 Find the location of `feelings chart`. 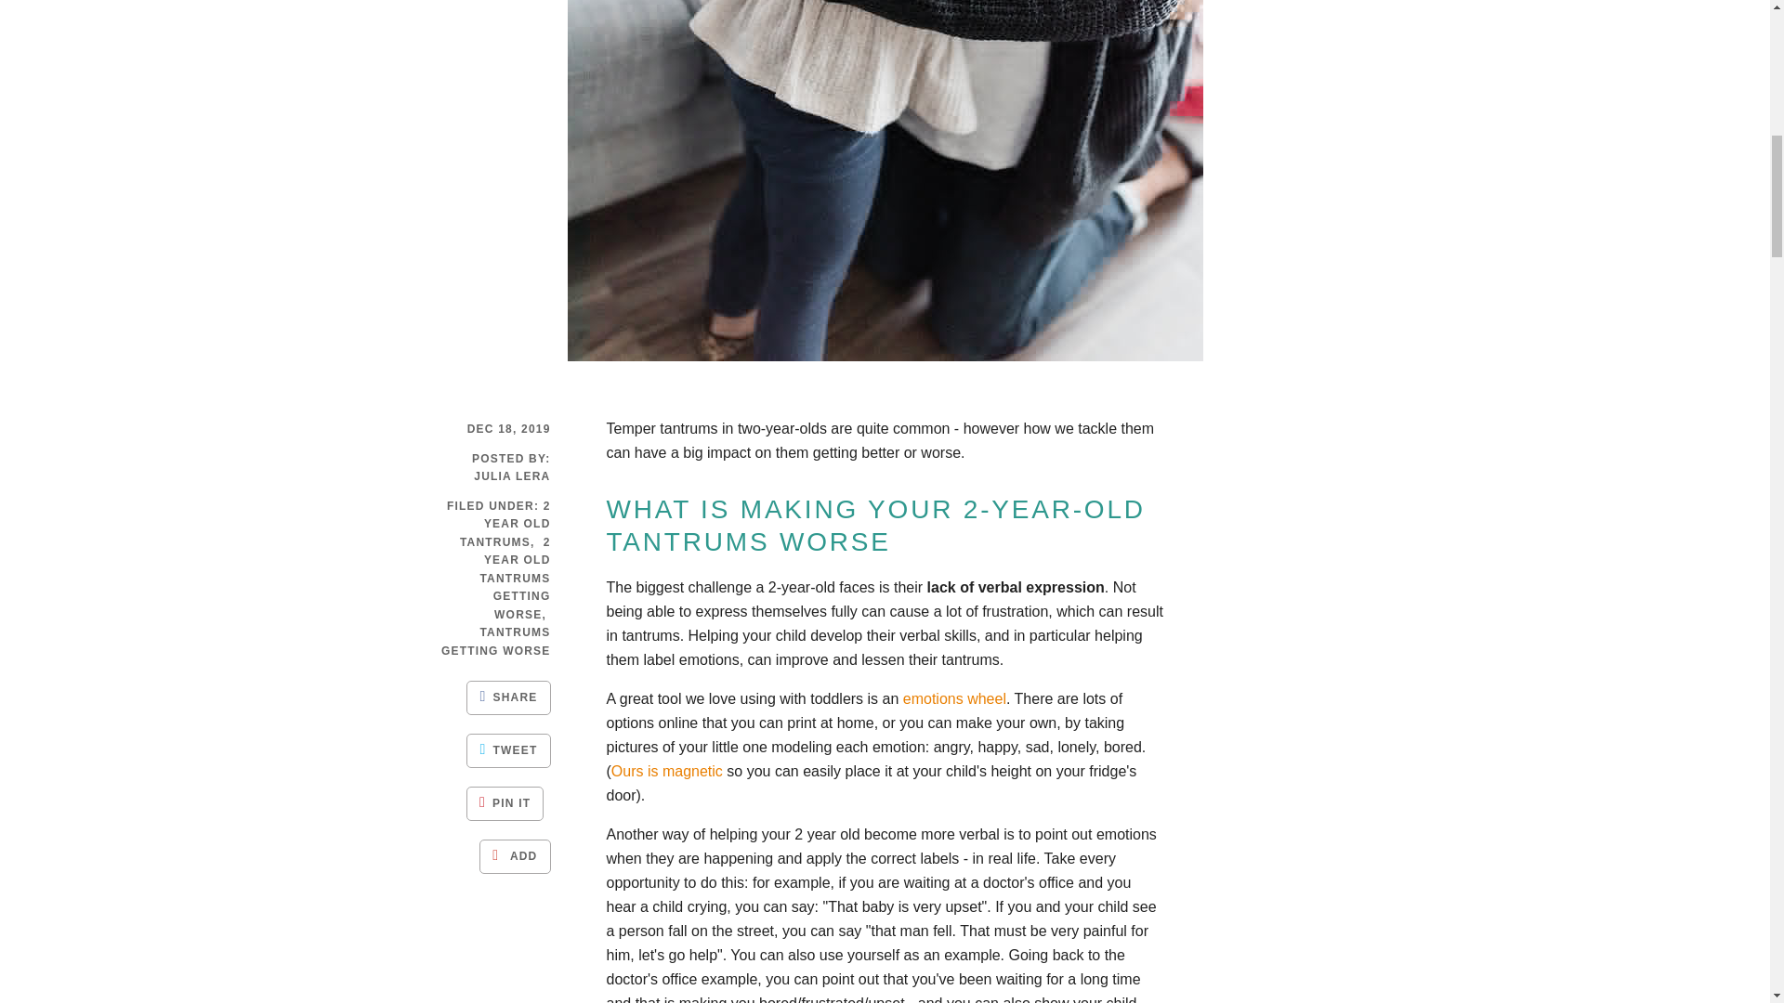

feelings chart is located at coordinates (667, 771).